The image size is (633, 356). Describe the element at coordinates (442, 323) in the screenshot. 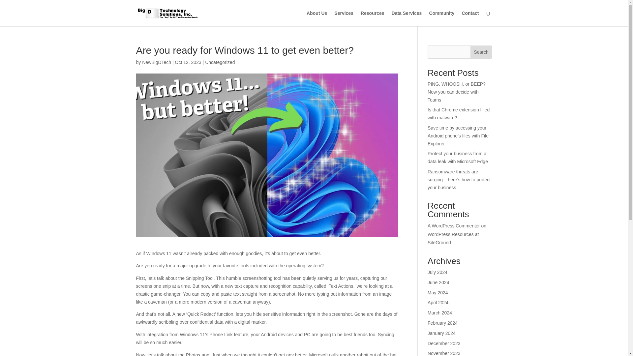

I see `February 2024` at that location.